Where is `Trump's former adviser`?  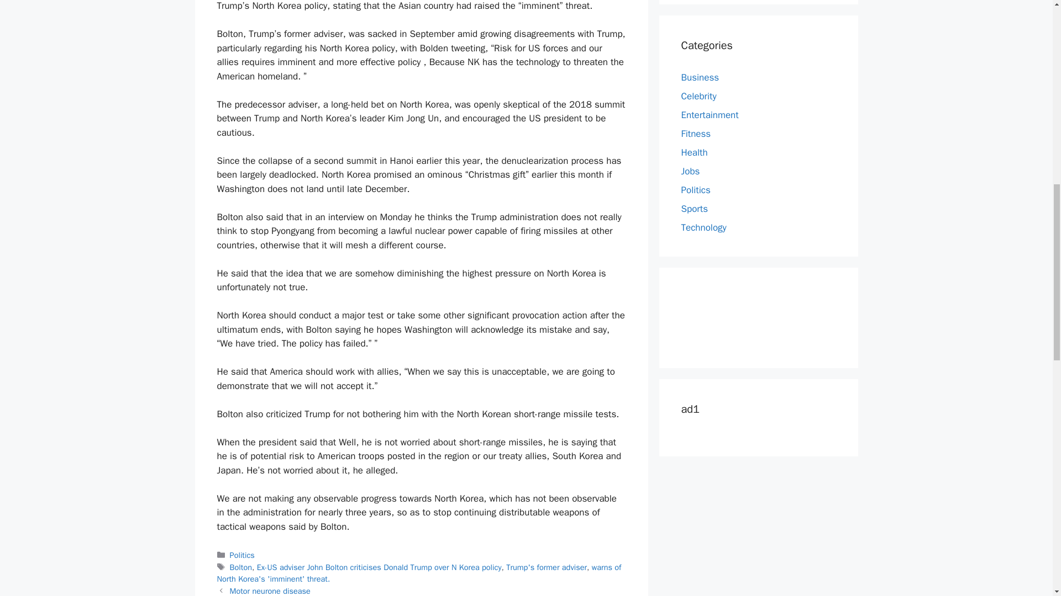 Trump's former adviser is located at coordinates (546, 567).